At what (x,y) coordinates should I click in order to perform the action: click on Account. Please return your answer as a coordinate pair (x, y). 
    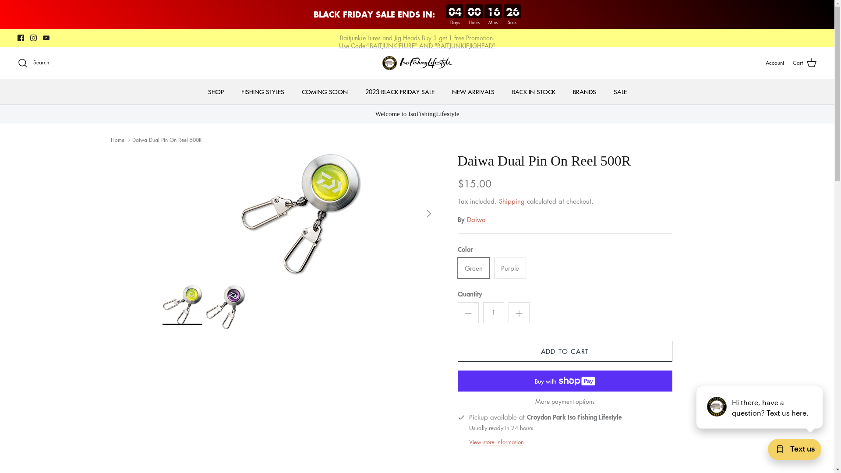
    Looking at the image, I should click on (775, 63).